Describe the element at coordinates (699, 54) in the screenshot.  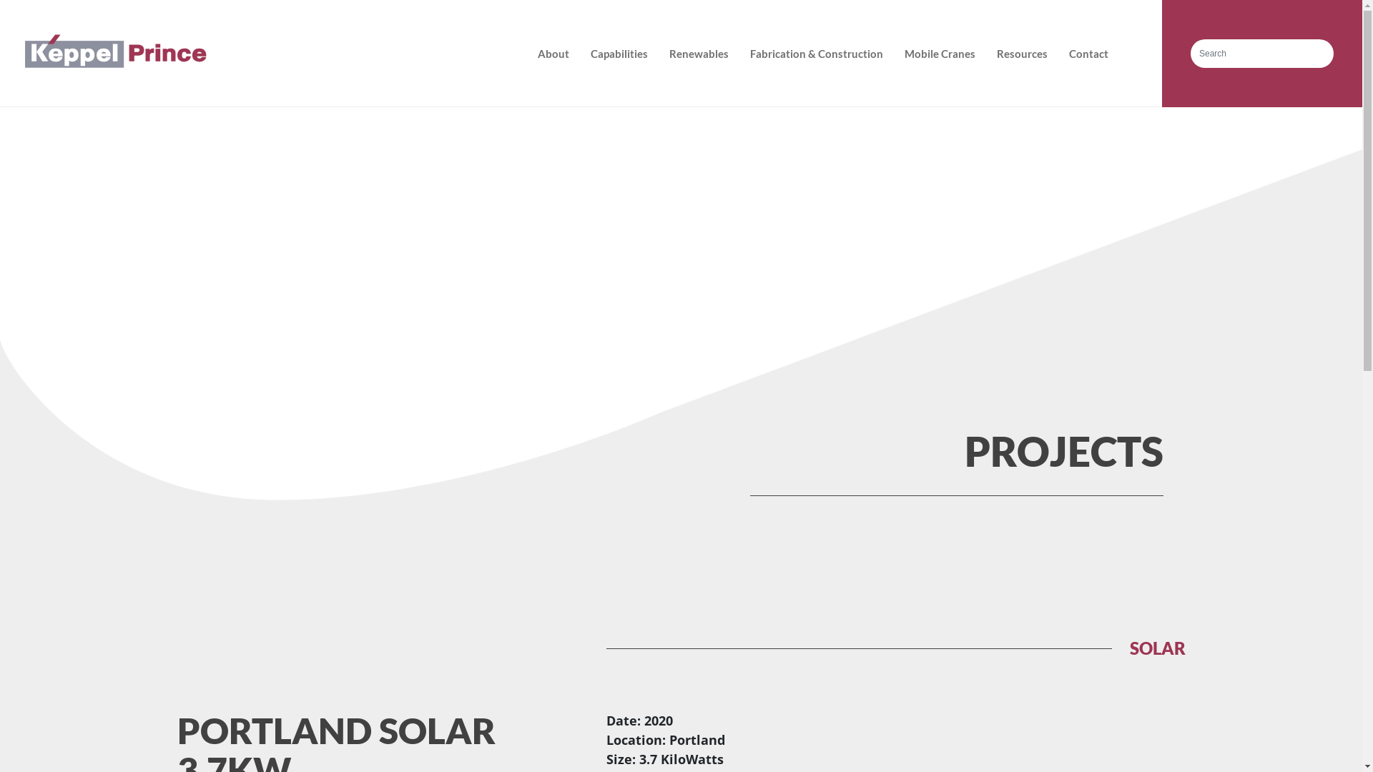
I see `Renewables` at that location.